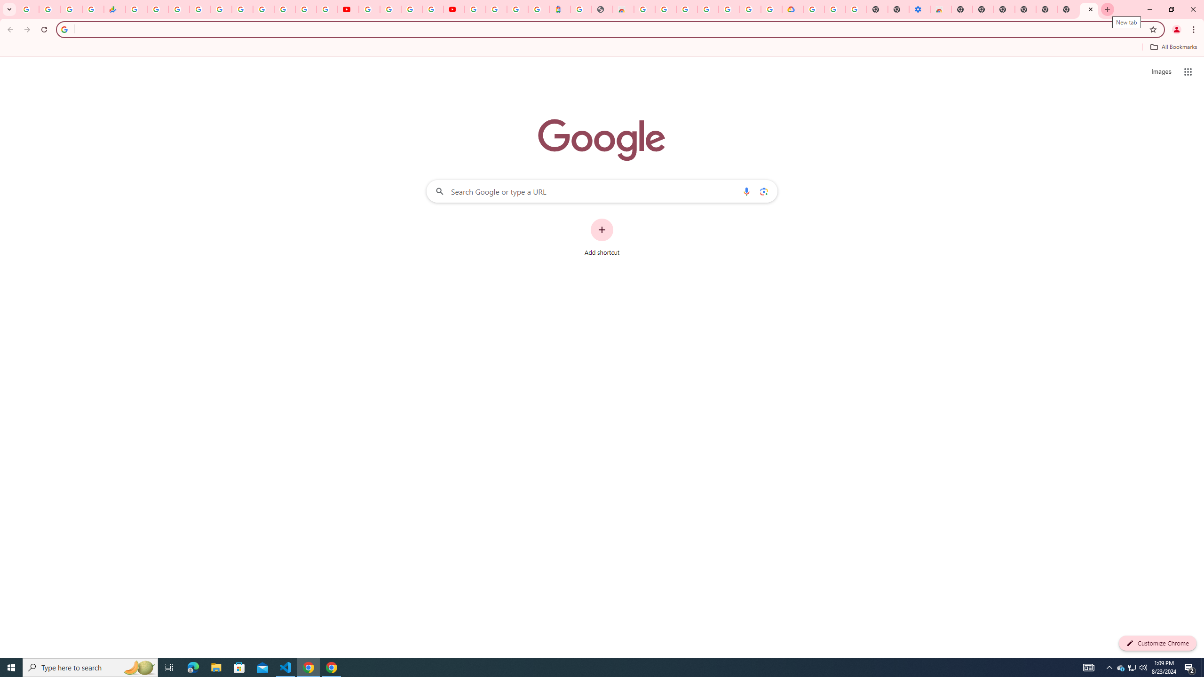 The height and width of the screenshot is (677, 1204). I want to click on Sign in - Google Accounts, so click(497, 9).